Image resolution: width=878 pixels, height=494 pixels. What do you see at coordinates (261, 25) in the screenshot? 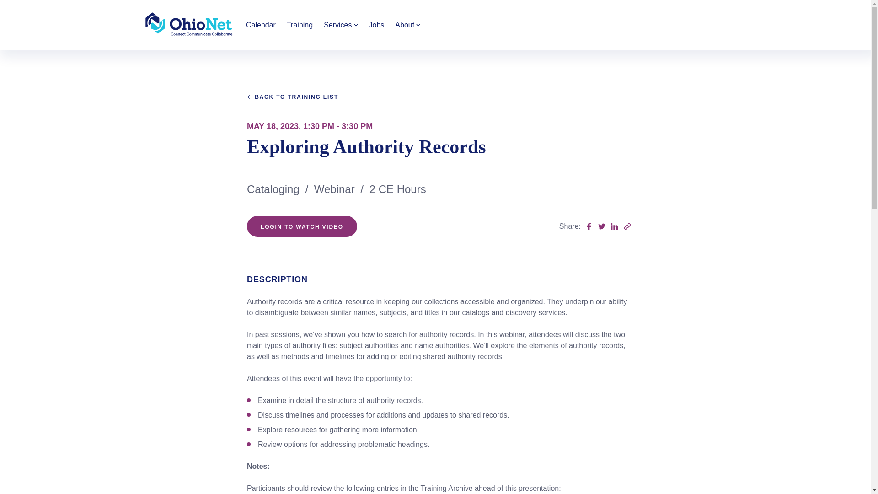
I see `Calendar` at bounding box center [261, 25].